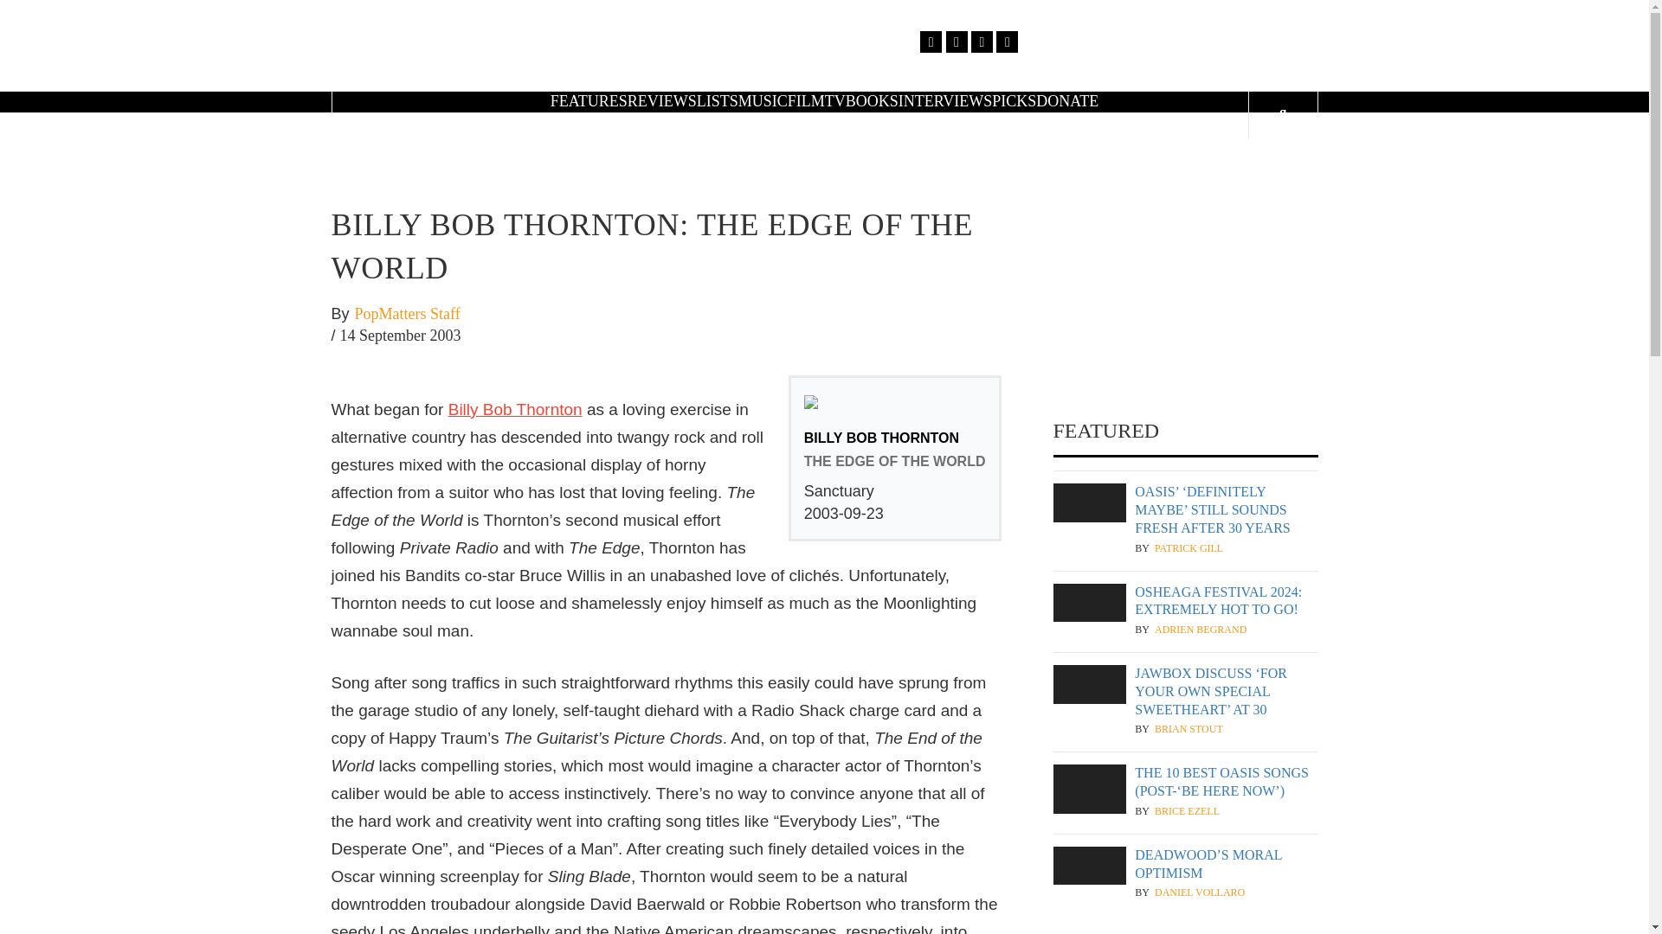 The image size is (1662, 934). Describe the element at coordinates (1014, 100) in the screenshot. I see `PICKS` at that location.